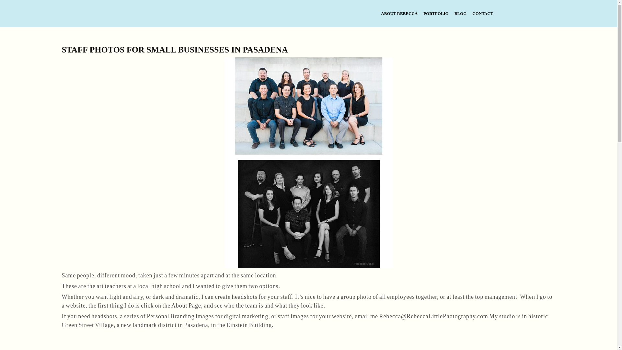  What do you see at coordinates (399, 13) in the screenshot?
I see `PORTFOLIO` at bounding box center [399, 13].